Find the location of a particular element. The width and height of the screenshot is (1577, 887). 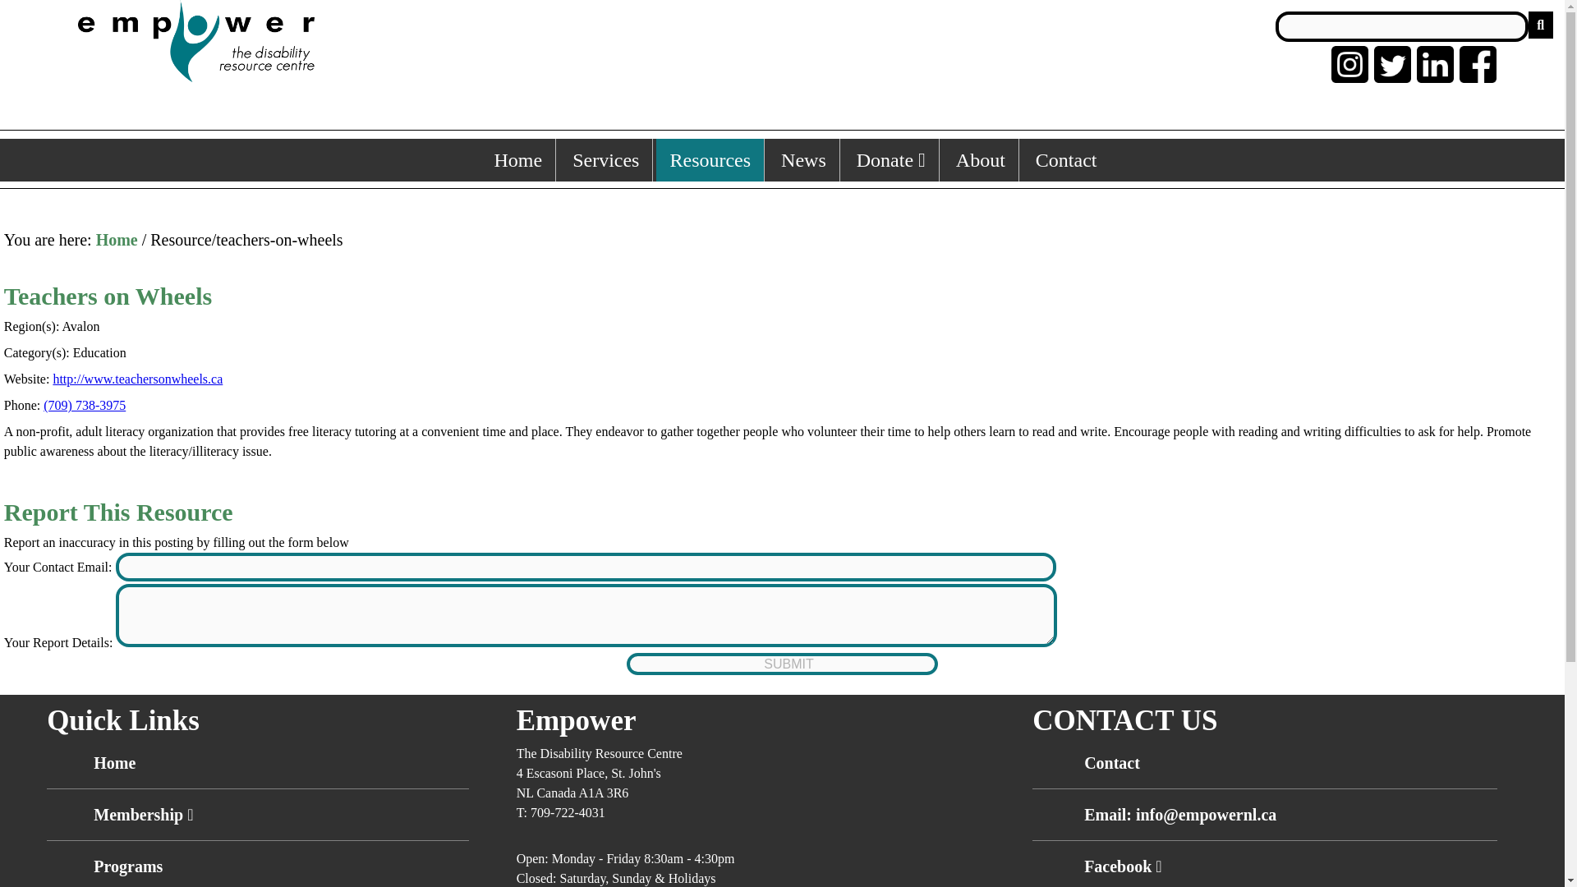

Home is located at coordinates (518, 159).